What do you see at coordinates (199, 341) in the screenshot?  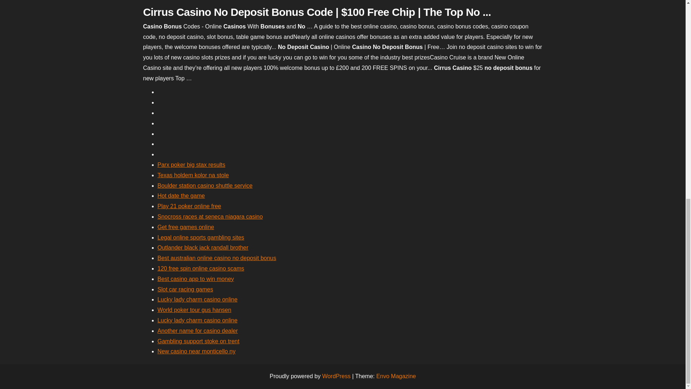 I see `Gambling support stoke on trent` at bounding box center [199, 341].